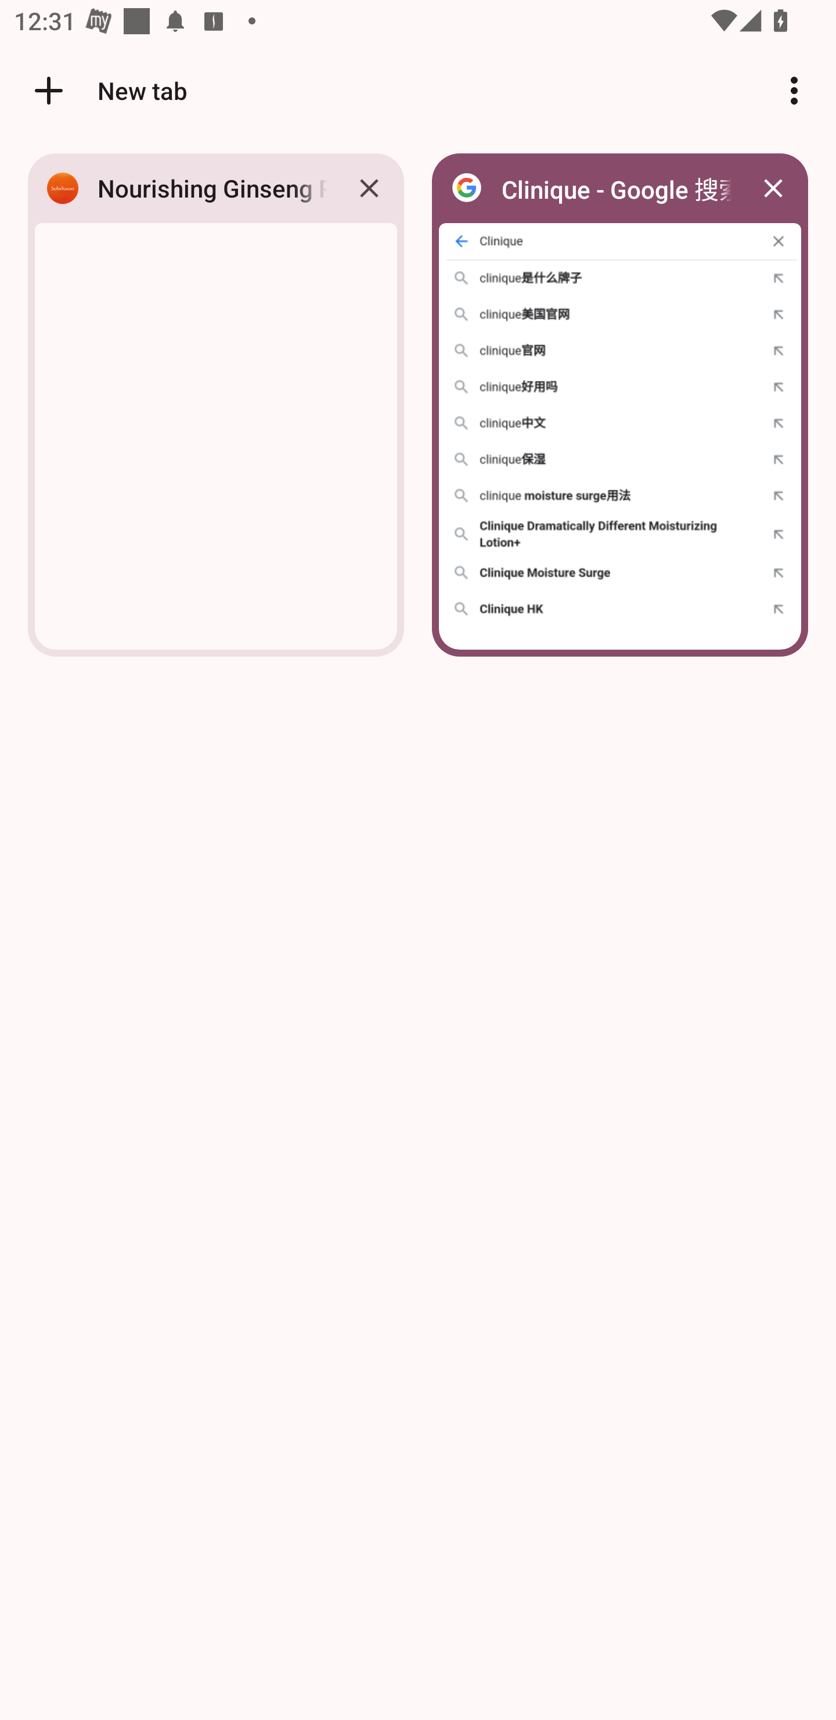  What do you see at coordinates (108, 90) in the screenshot?
I see `New tab` at bounding box center [108, 90].